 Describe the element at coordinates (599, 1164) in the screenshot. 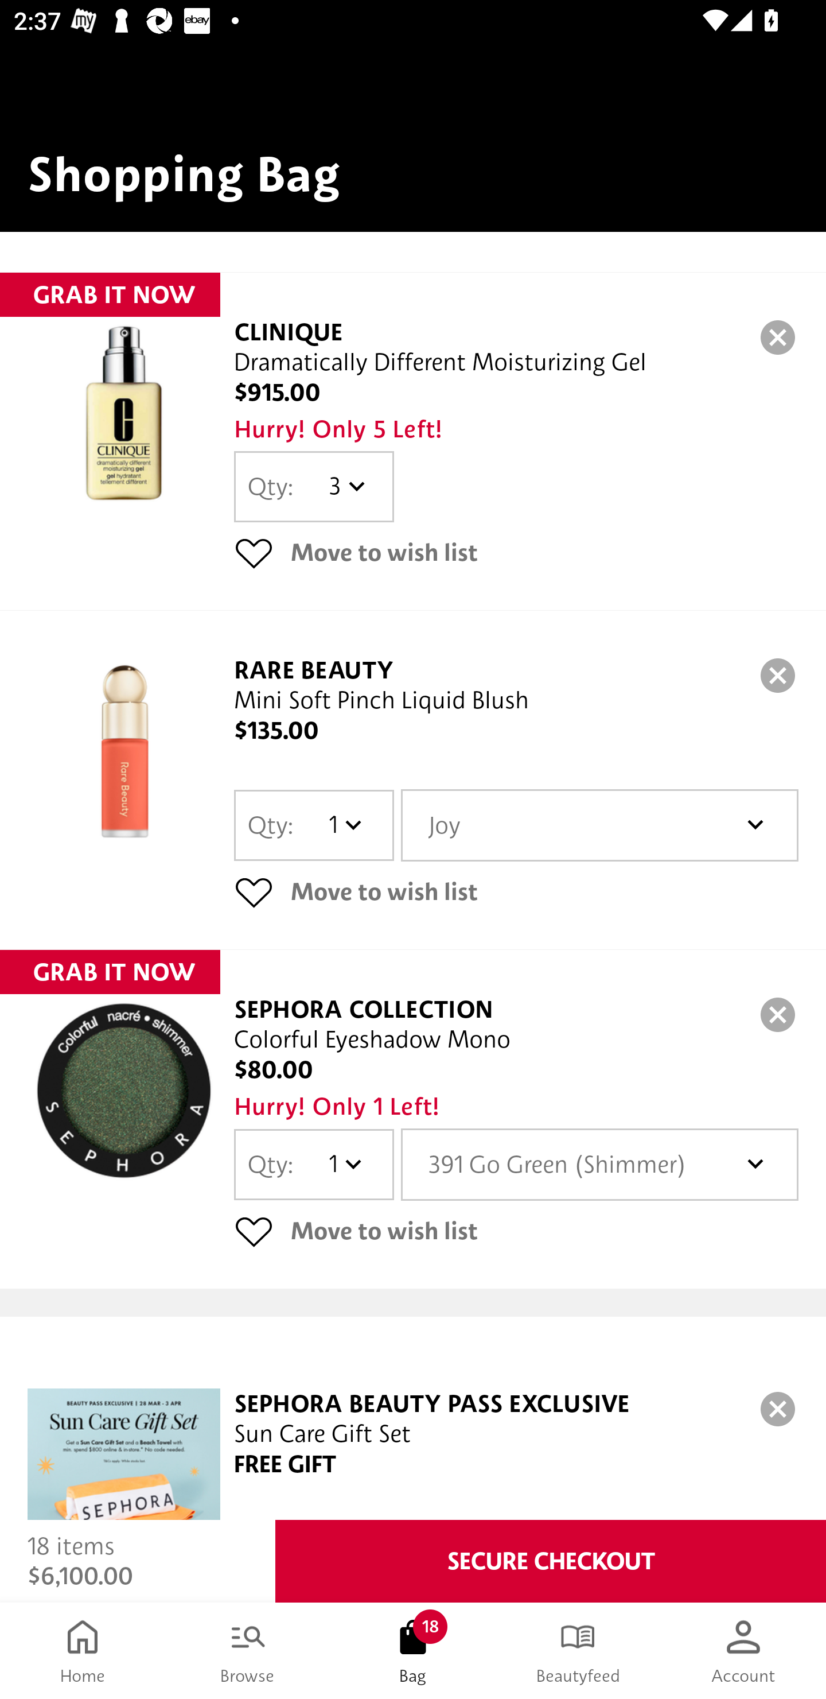

I see `391 Go Green (Shimmer)` at that location.